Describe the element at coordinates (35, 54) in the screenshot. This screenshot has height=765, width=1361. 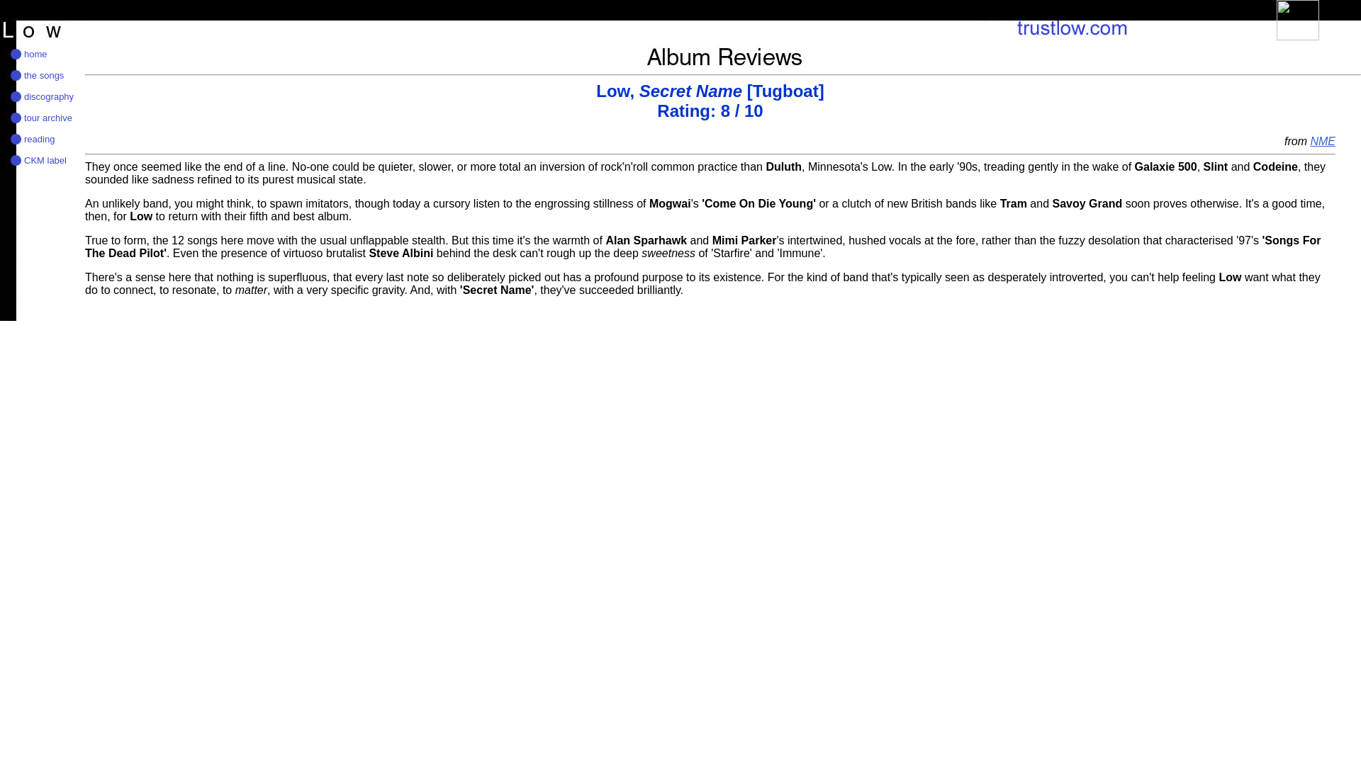
I see `home` at that location.